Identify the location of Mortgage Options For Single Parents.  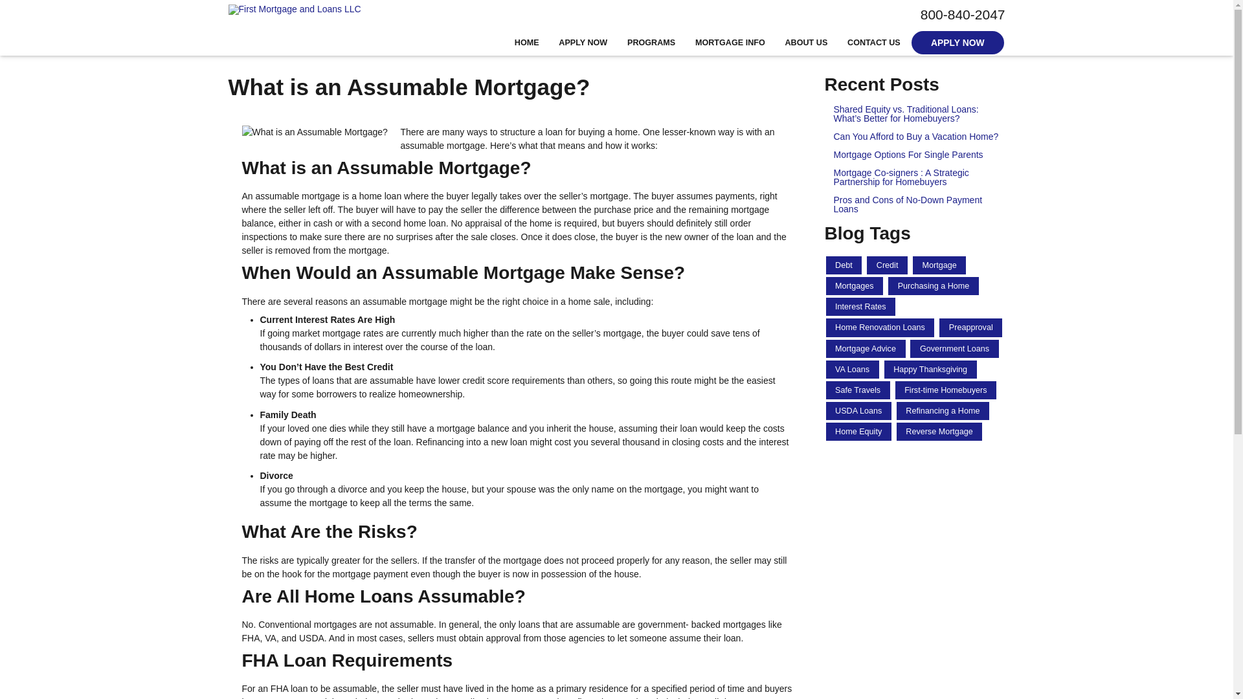
(915, 155).